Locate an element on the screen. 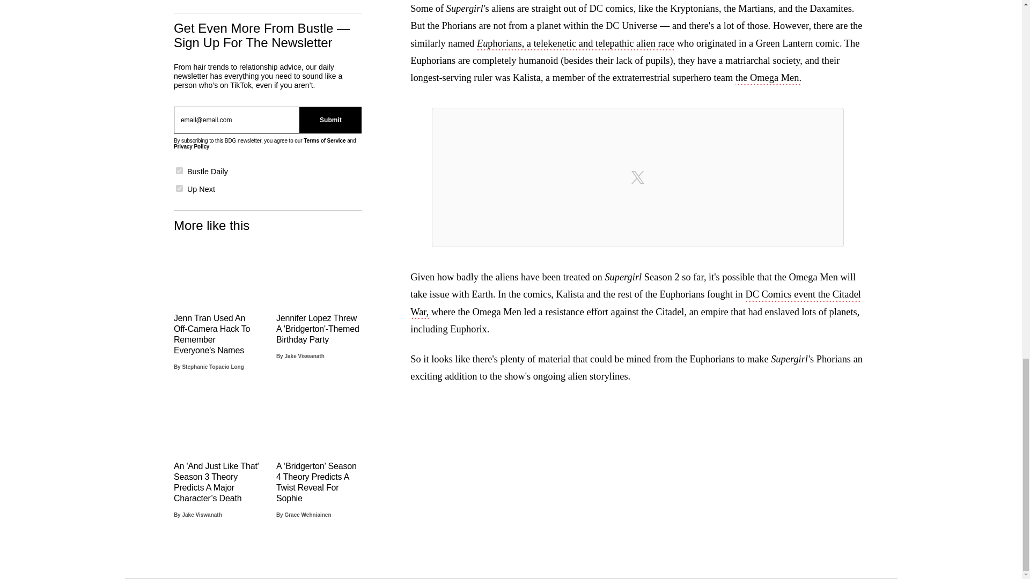 The image size is (1030, 579). the Omega Men. is located at coordinates (768, 78).